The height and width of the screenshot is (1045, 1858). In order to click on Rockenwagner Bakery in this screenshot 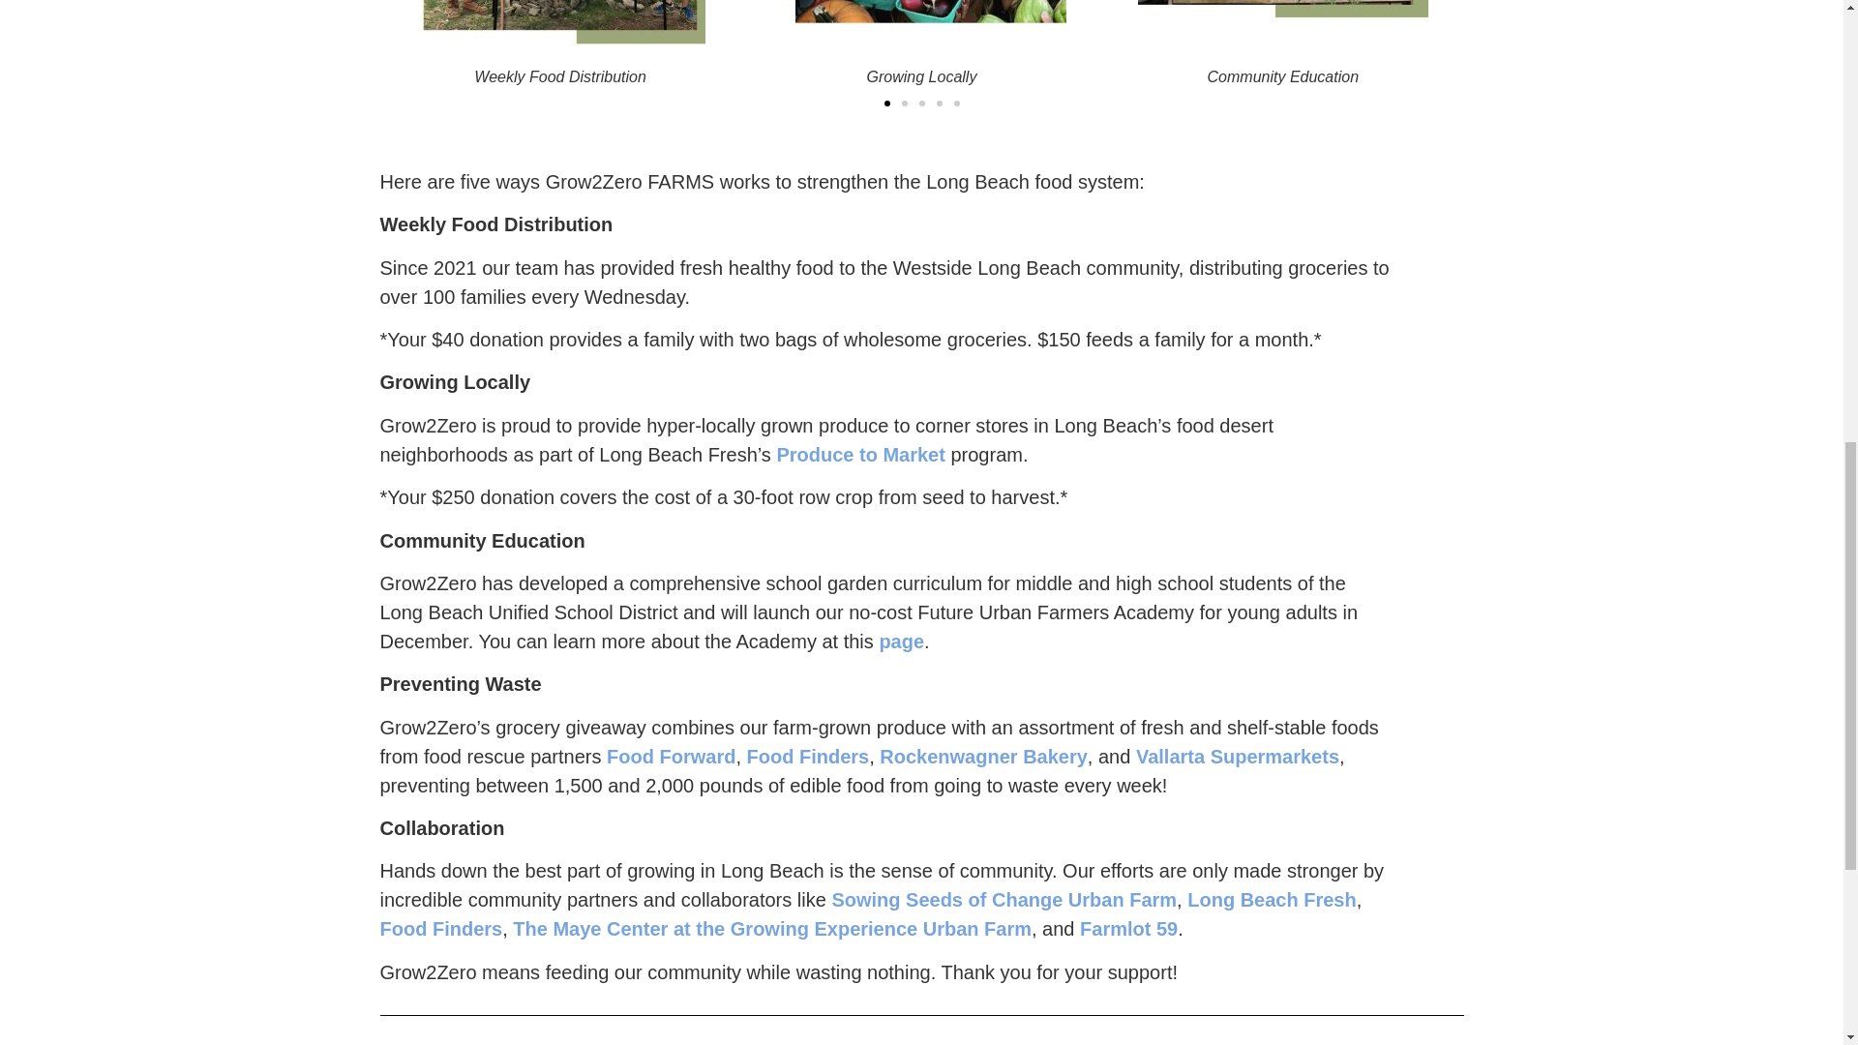, I will do `click(983, 757)`.